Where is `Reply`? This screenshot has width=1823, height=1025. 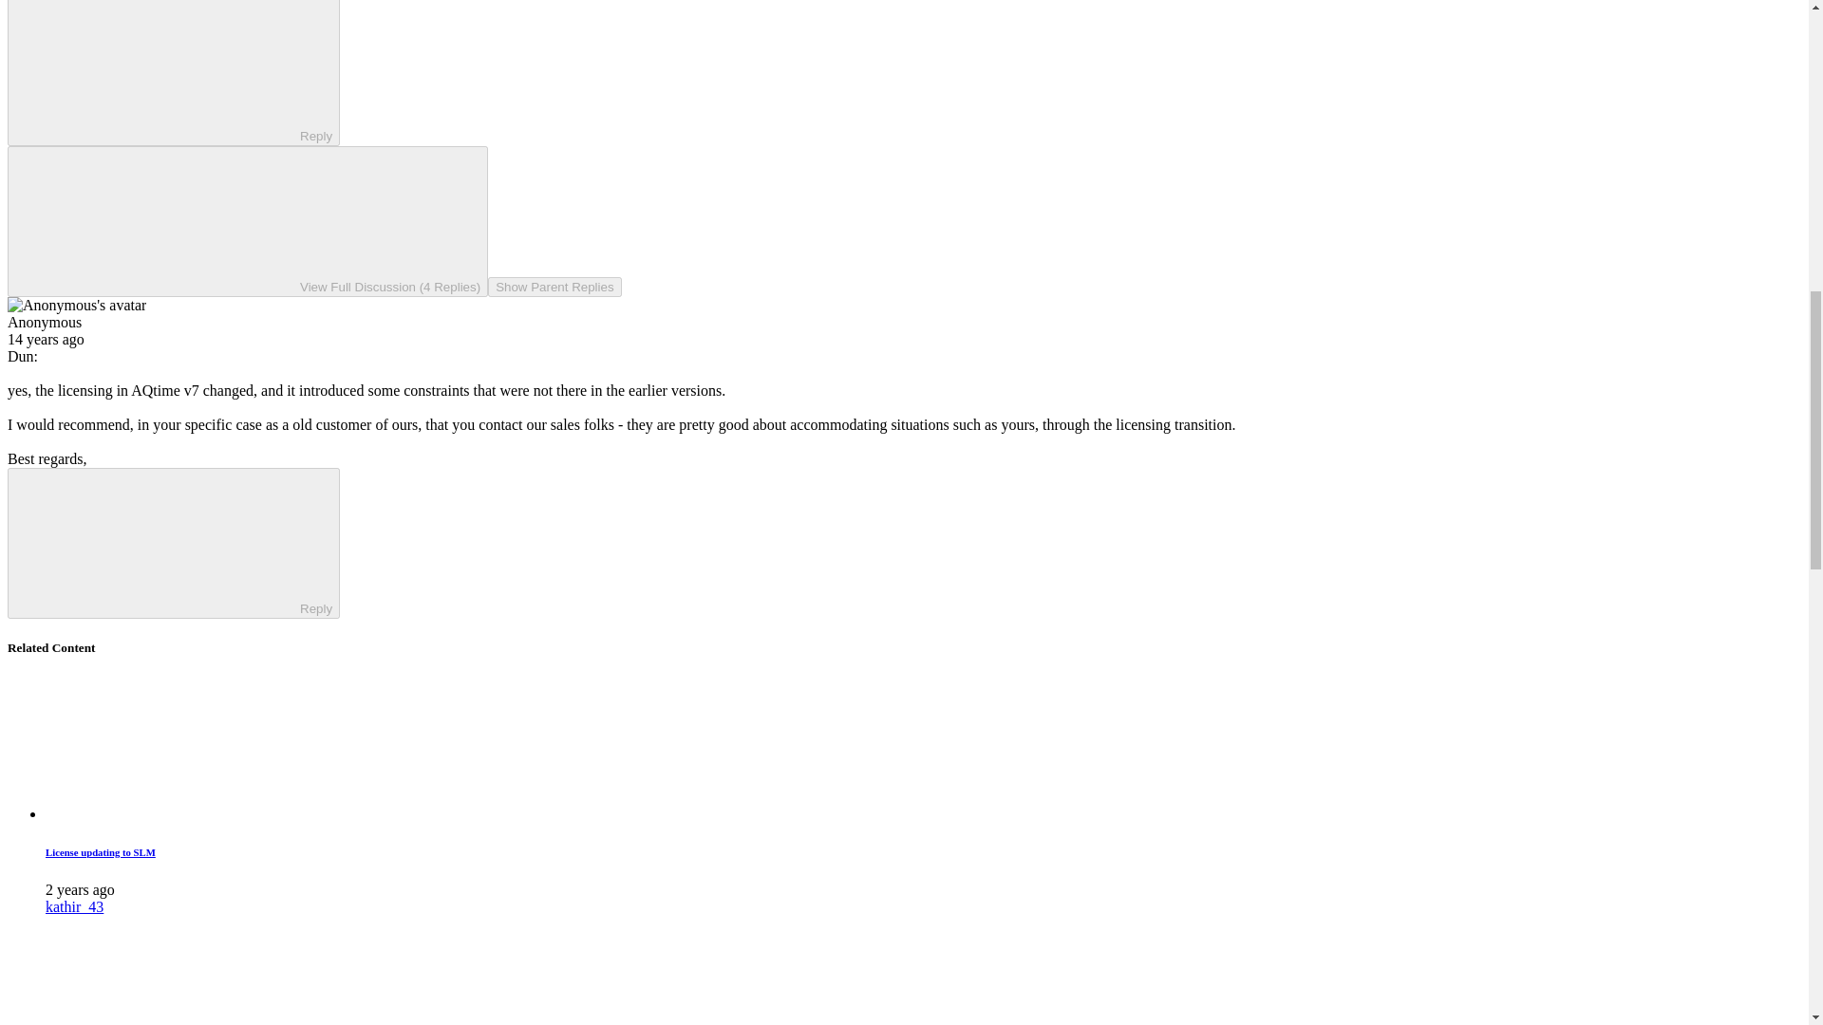
Reply is located at coordinates (158, 541).